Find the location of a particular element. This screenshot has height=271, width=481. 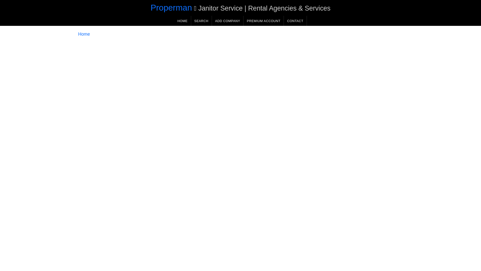

CONTACT is located at coordinates (295, 21).